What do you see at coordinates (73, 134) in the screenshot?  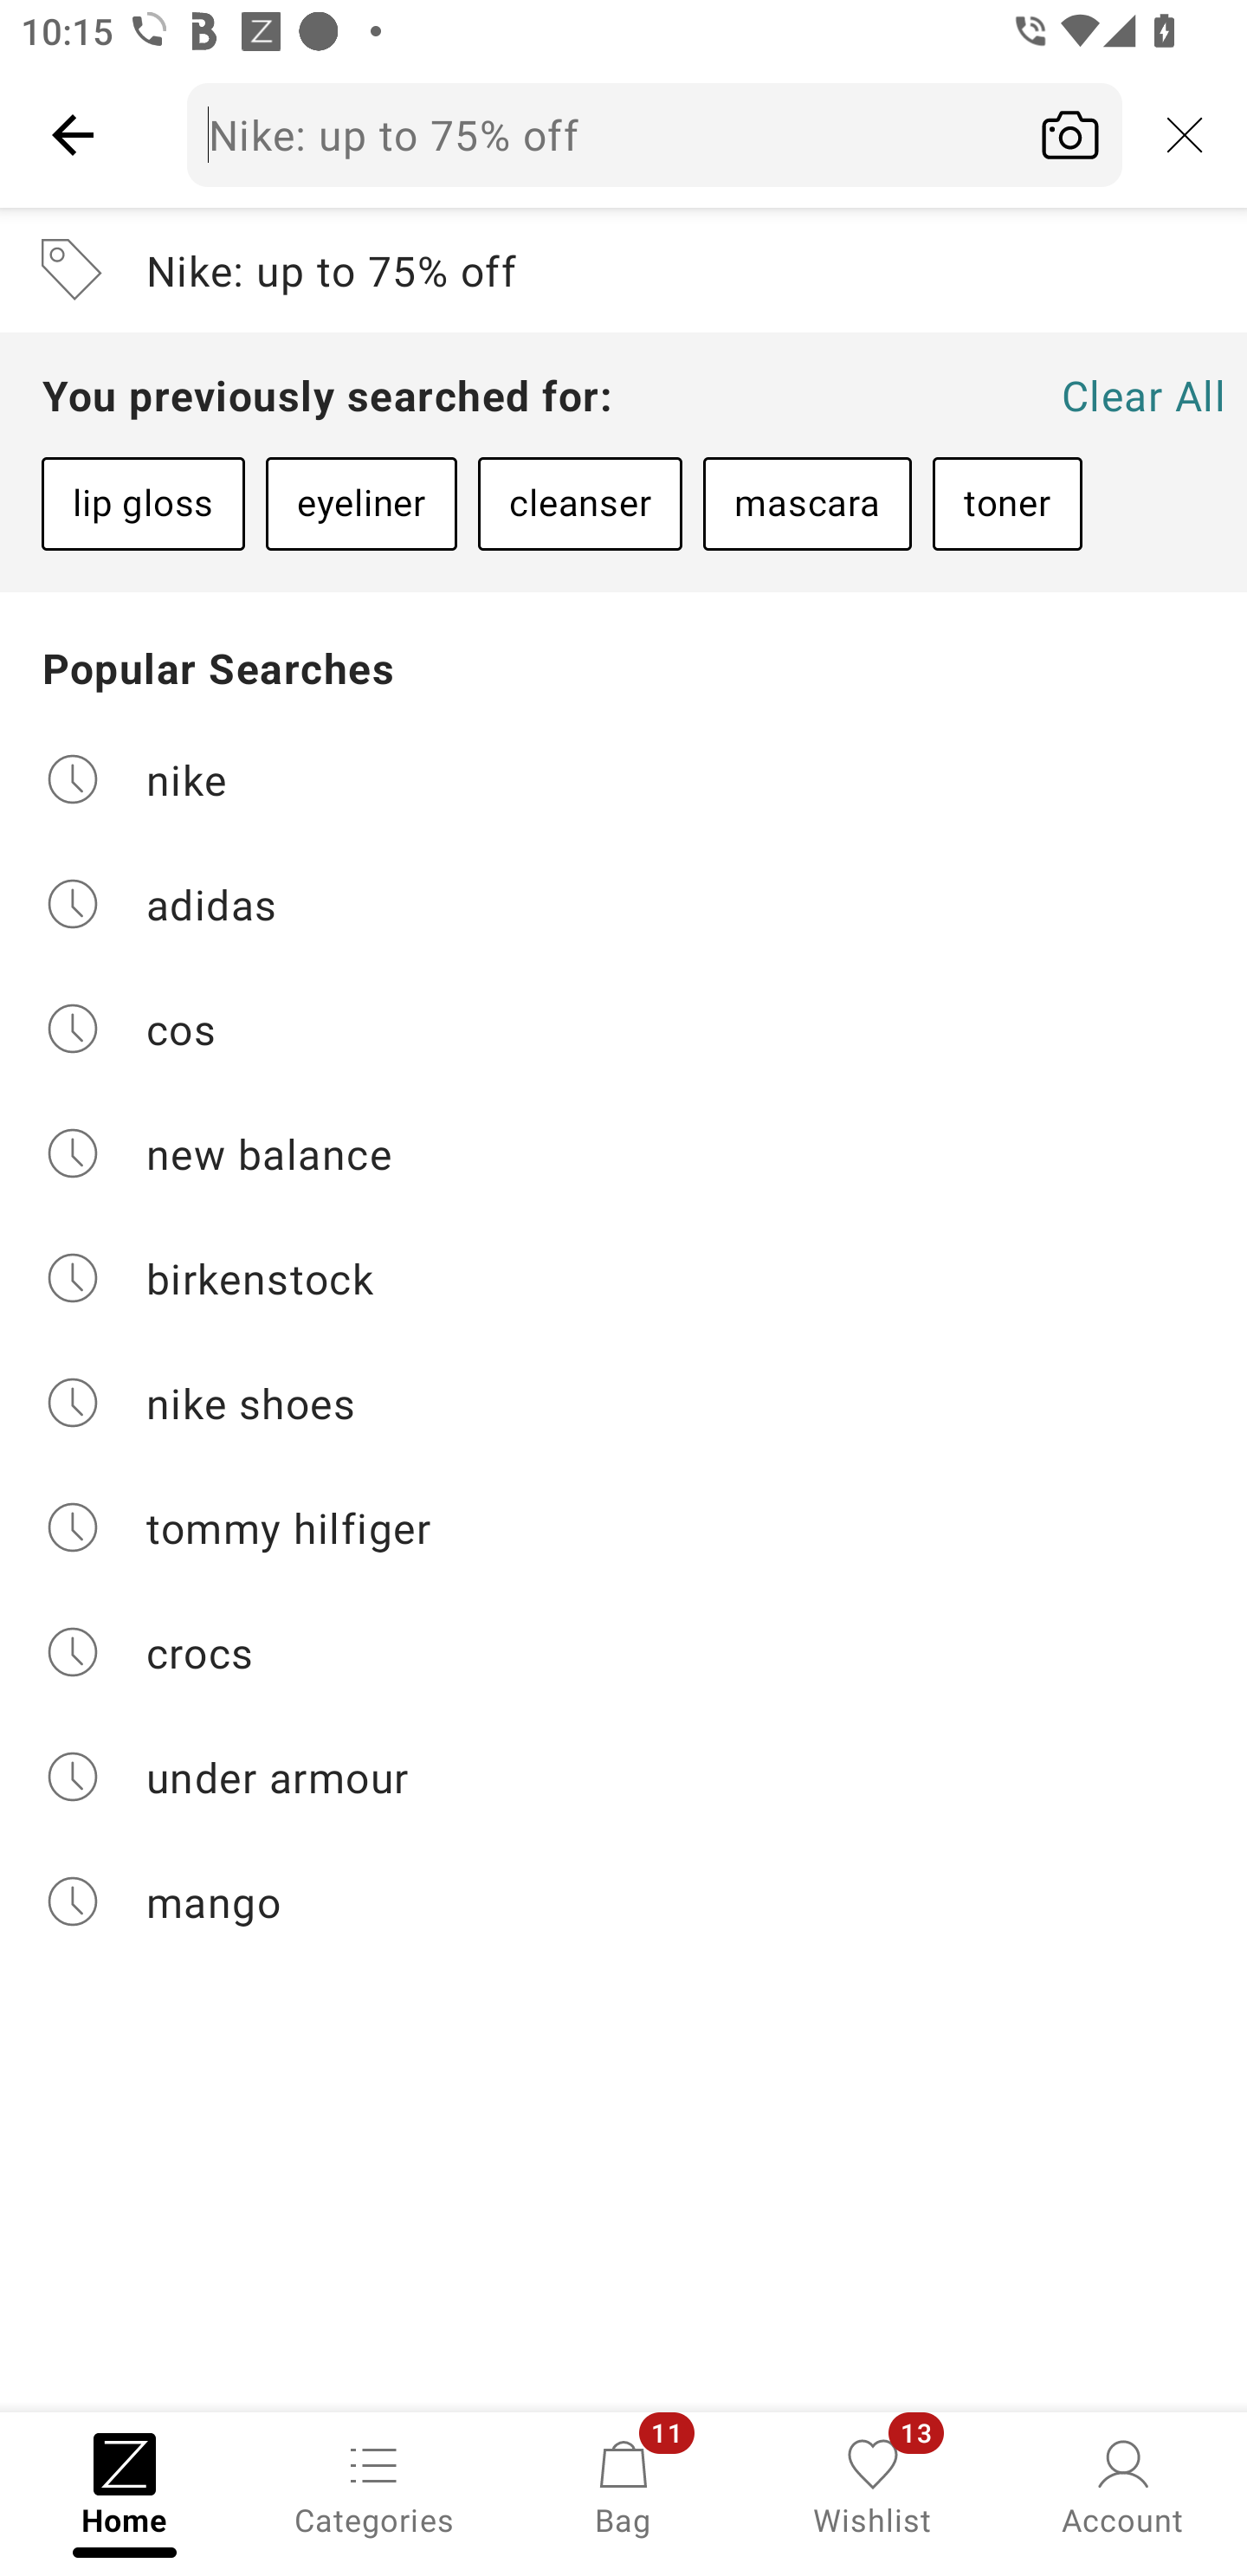 I see `Navigate up` at bounding box center [73, 134].